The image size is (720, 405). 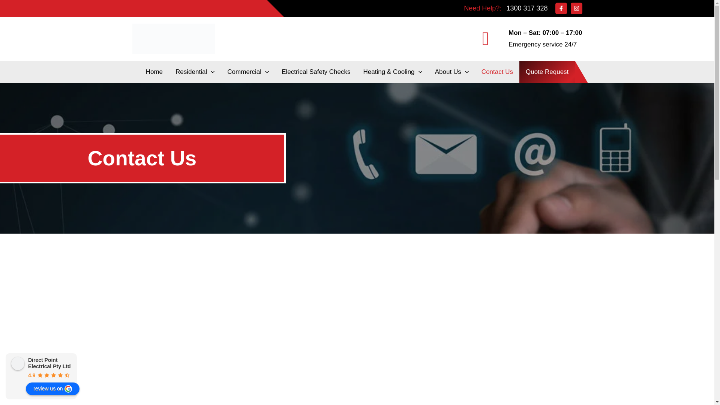 What do you see at coordinates (316, 72) in the screenshot?
I see `Electrical Safety Checks` at bounding box center [316, 72].